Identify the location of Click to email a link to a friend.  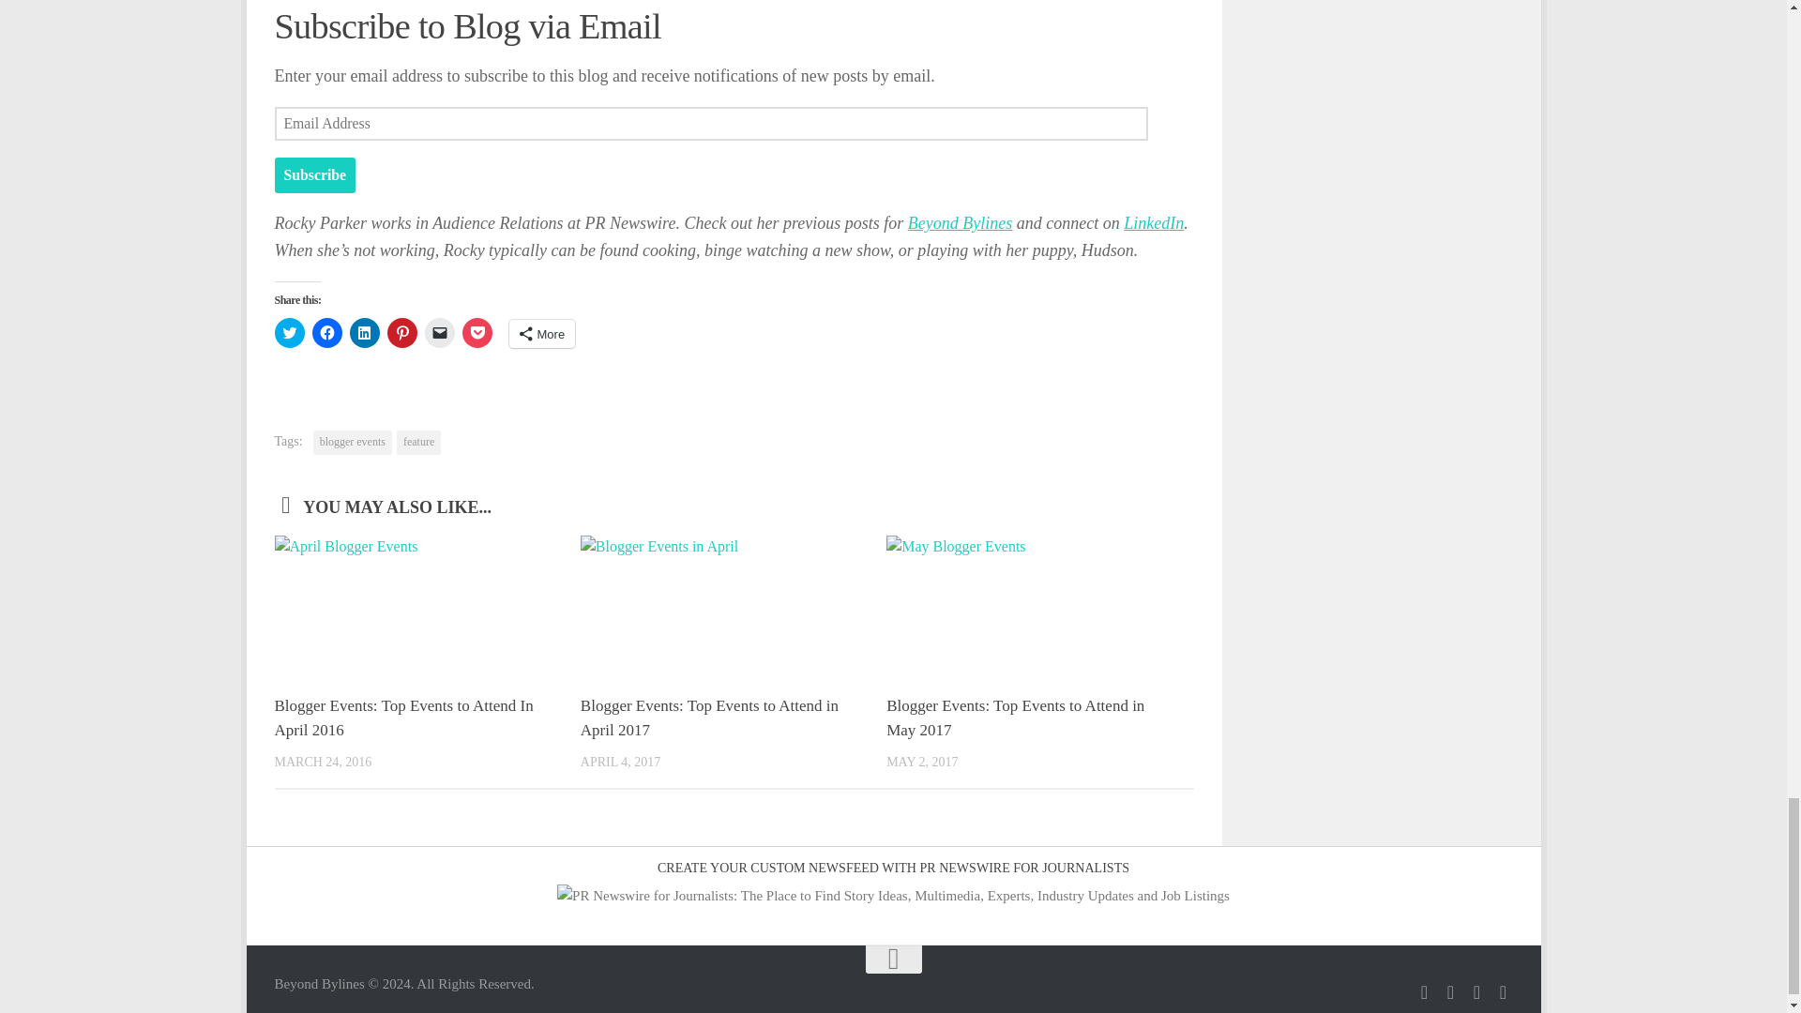
(438, 333).